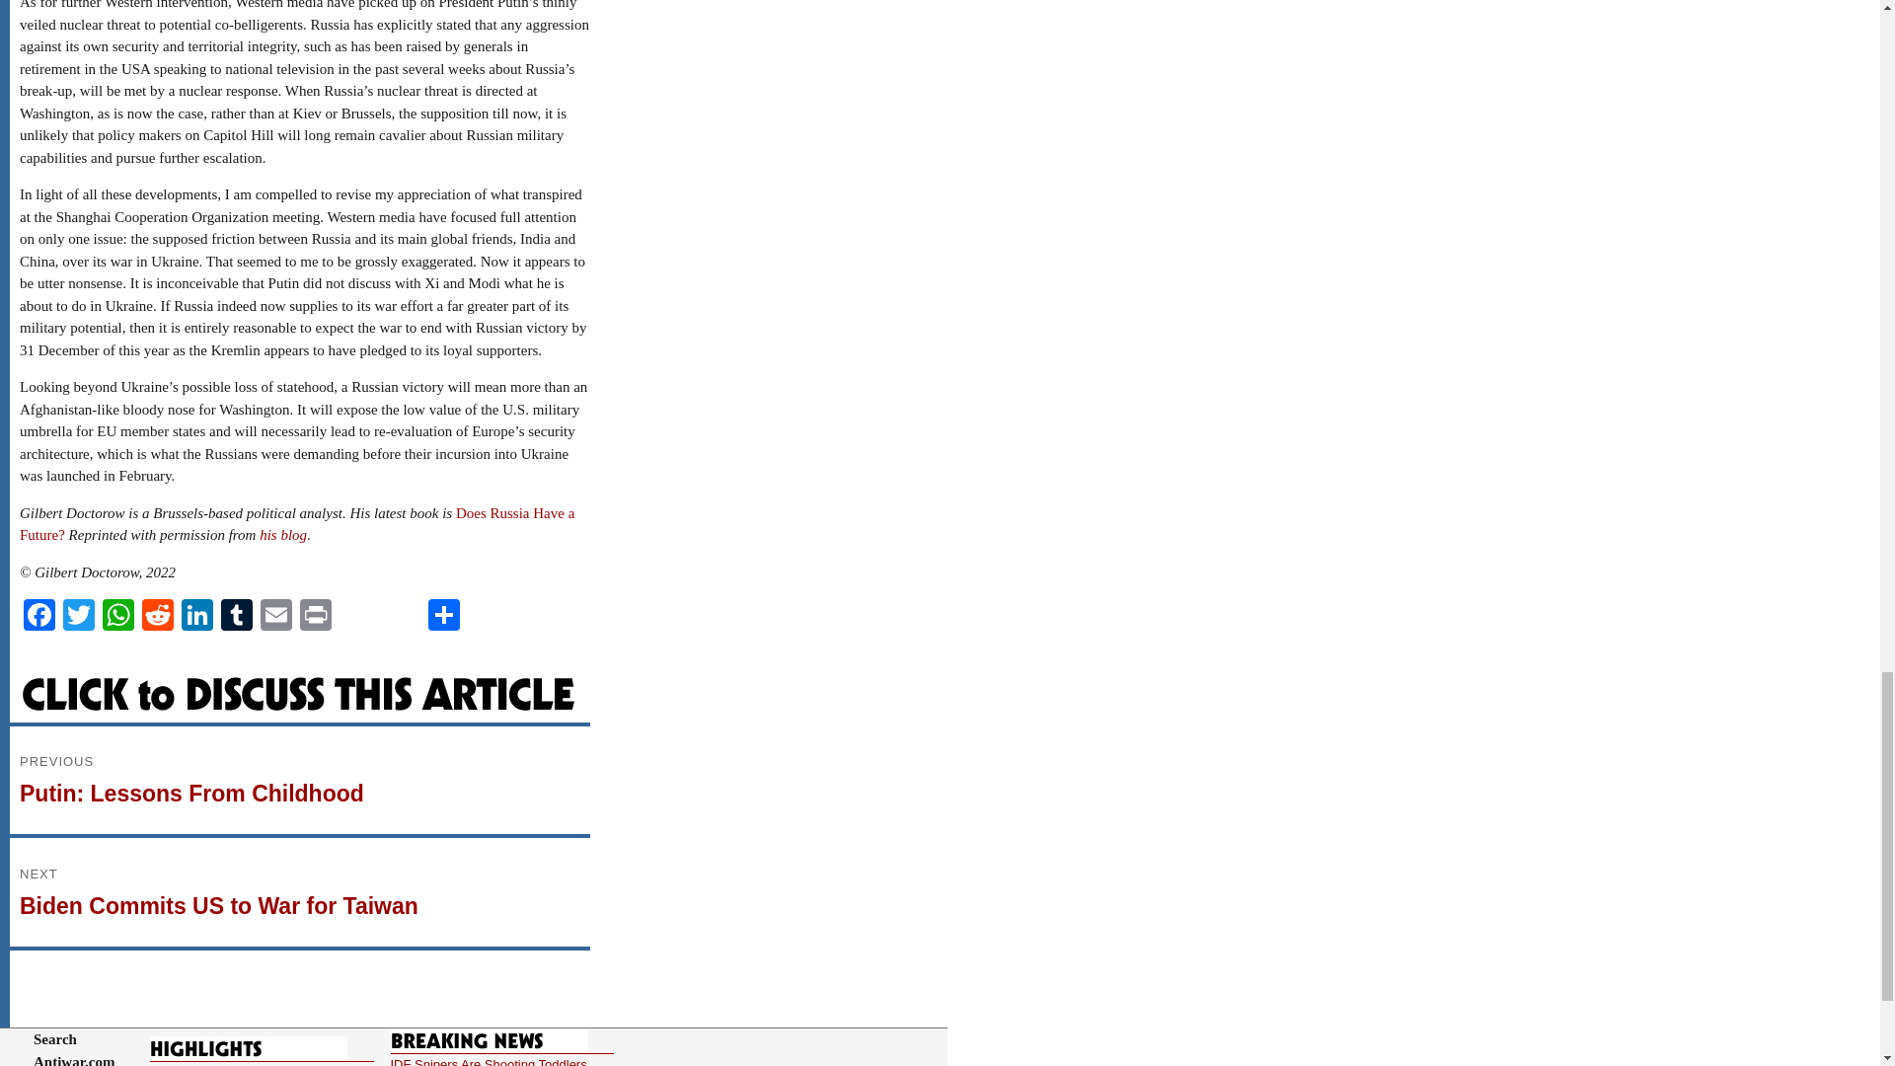 Image resolution: width=1895 pixels, height=1066 pixels. Describe the element at coordinates (118, 616) in the screenshot. I see `WhatsApp` at that location.